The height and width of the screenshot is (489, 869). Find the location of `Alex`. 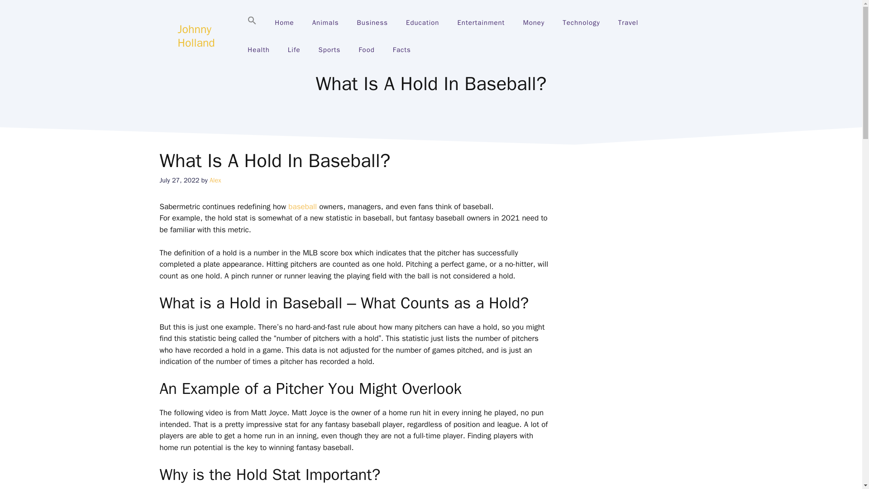

Alex is located at coordinates (215, 180).